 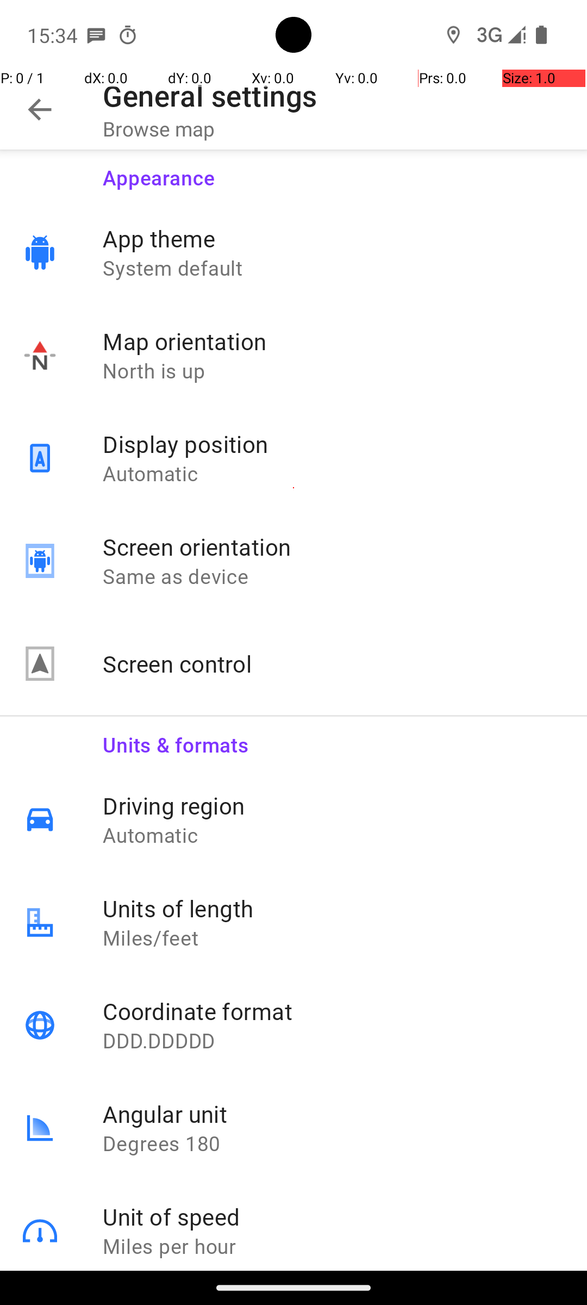 I want to click on Appearance, so click(x=334, y=171).